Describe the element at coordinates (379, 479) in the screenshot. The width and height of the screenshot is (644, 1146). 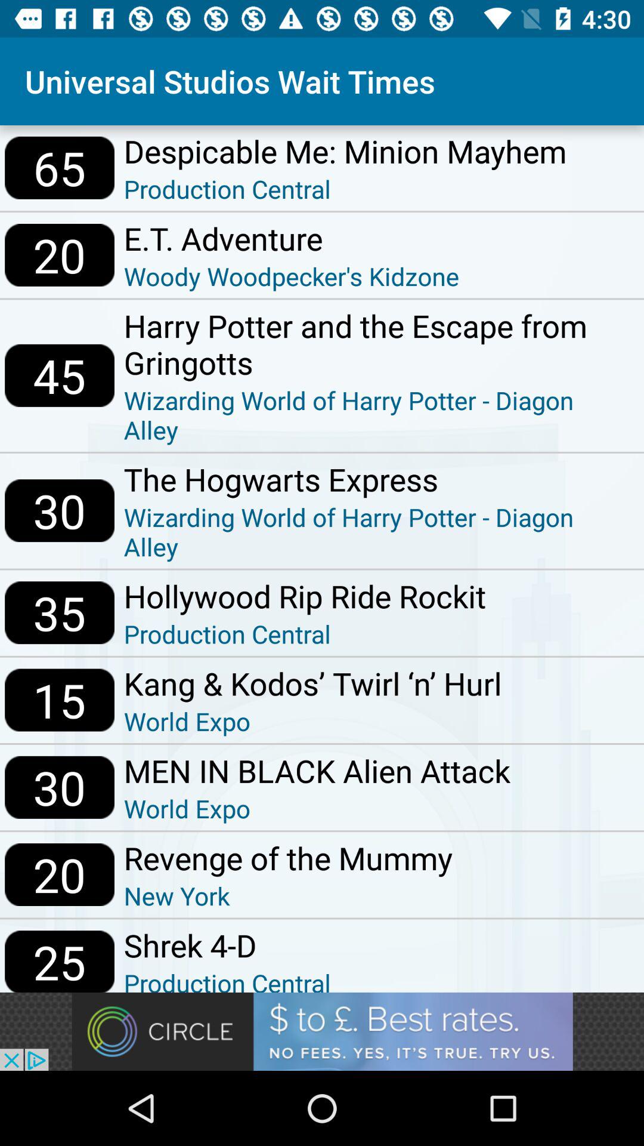
I see `click item above wizarding world of icon` at that location.